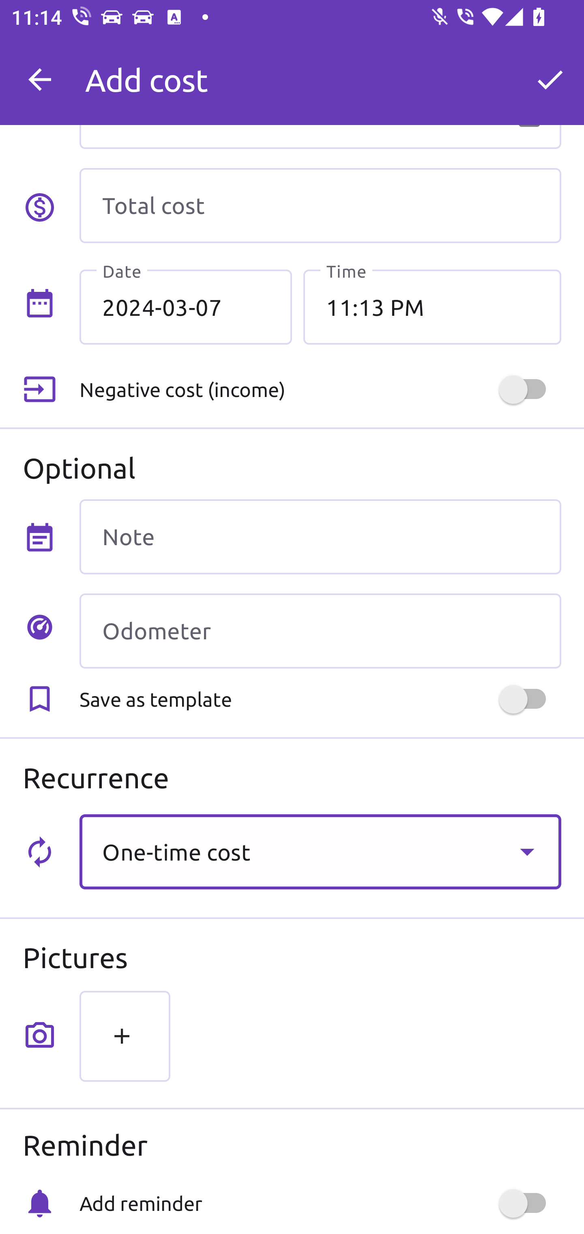 Image resolution: width=584 pixels, height=1234 pixels. What do you see at coordinates (40, 80) in the screenshot?
I see `Navigate up` at bounding box center [40, 80].